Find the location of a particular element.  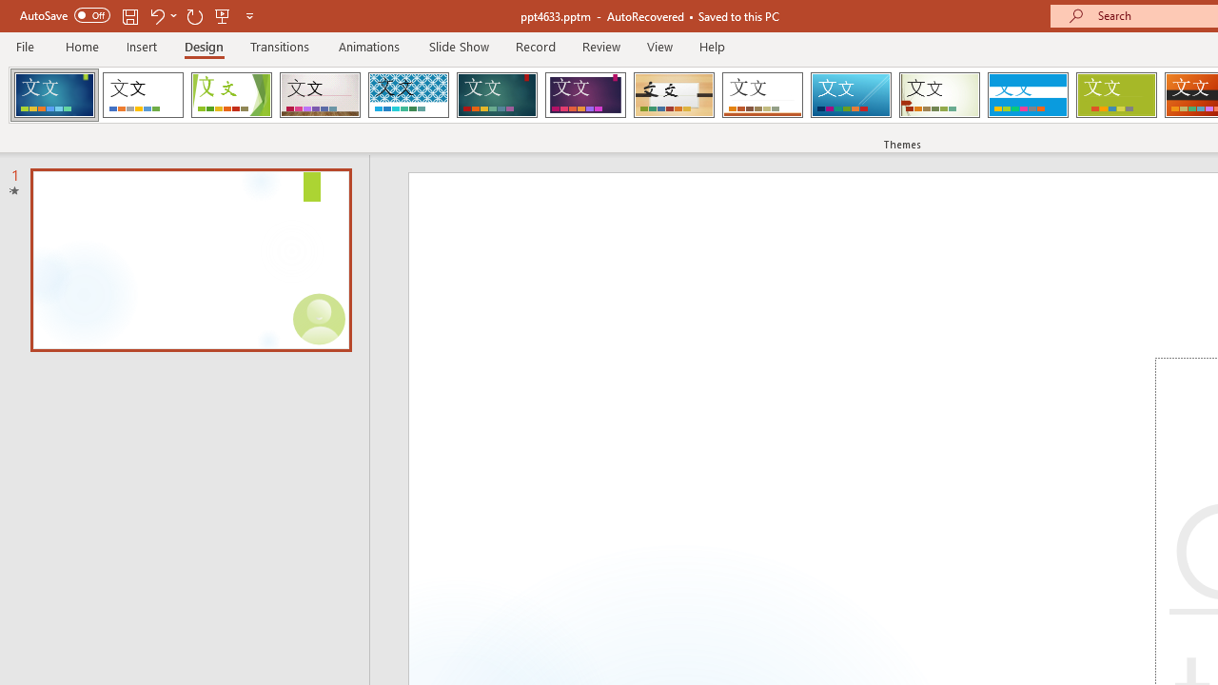

Slice Loading Preview... is located at coordinates (851, 95).